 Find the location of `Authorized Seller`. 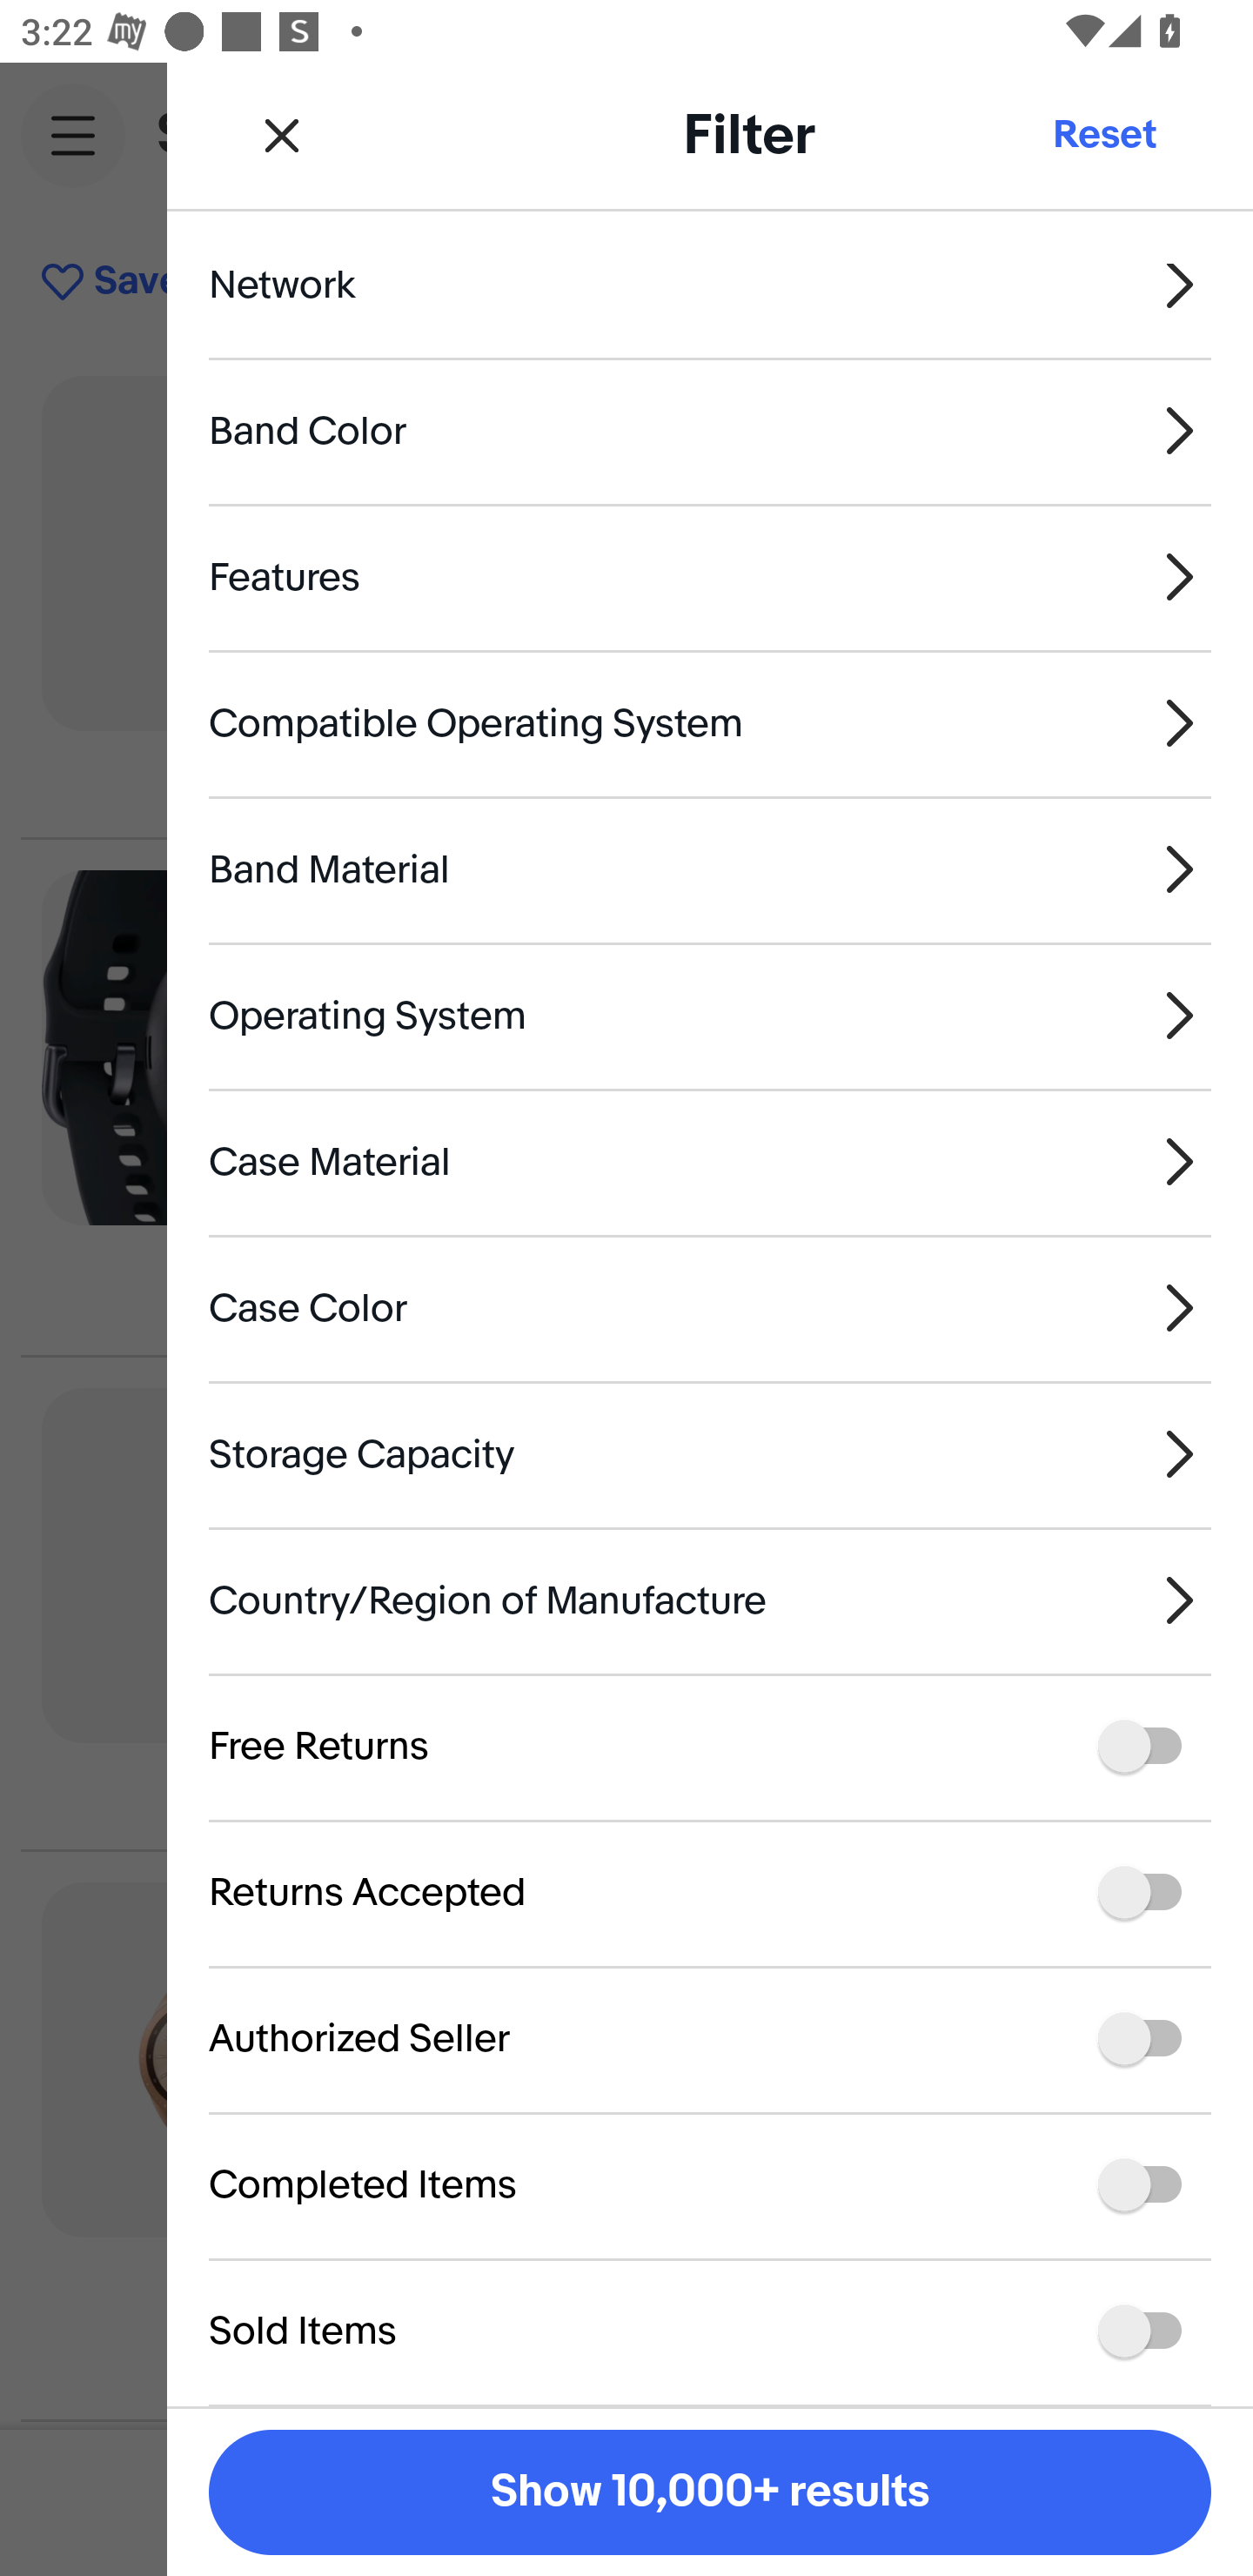

Authorized Seller is located at coordinates (710, 2038).